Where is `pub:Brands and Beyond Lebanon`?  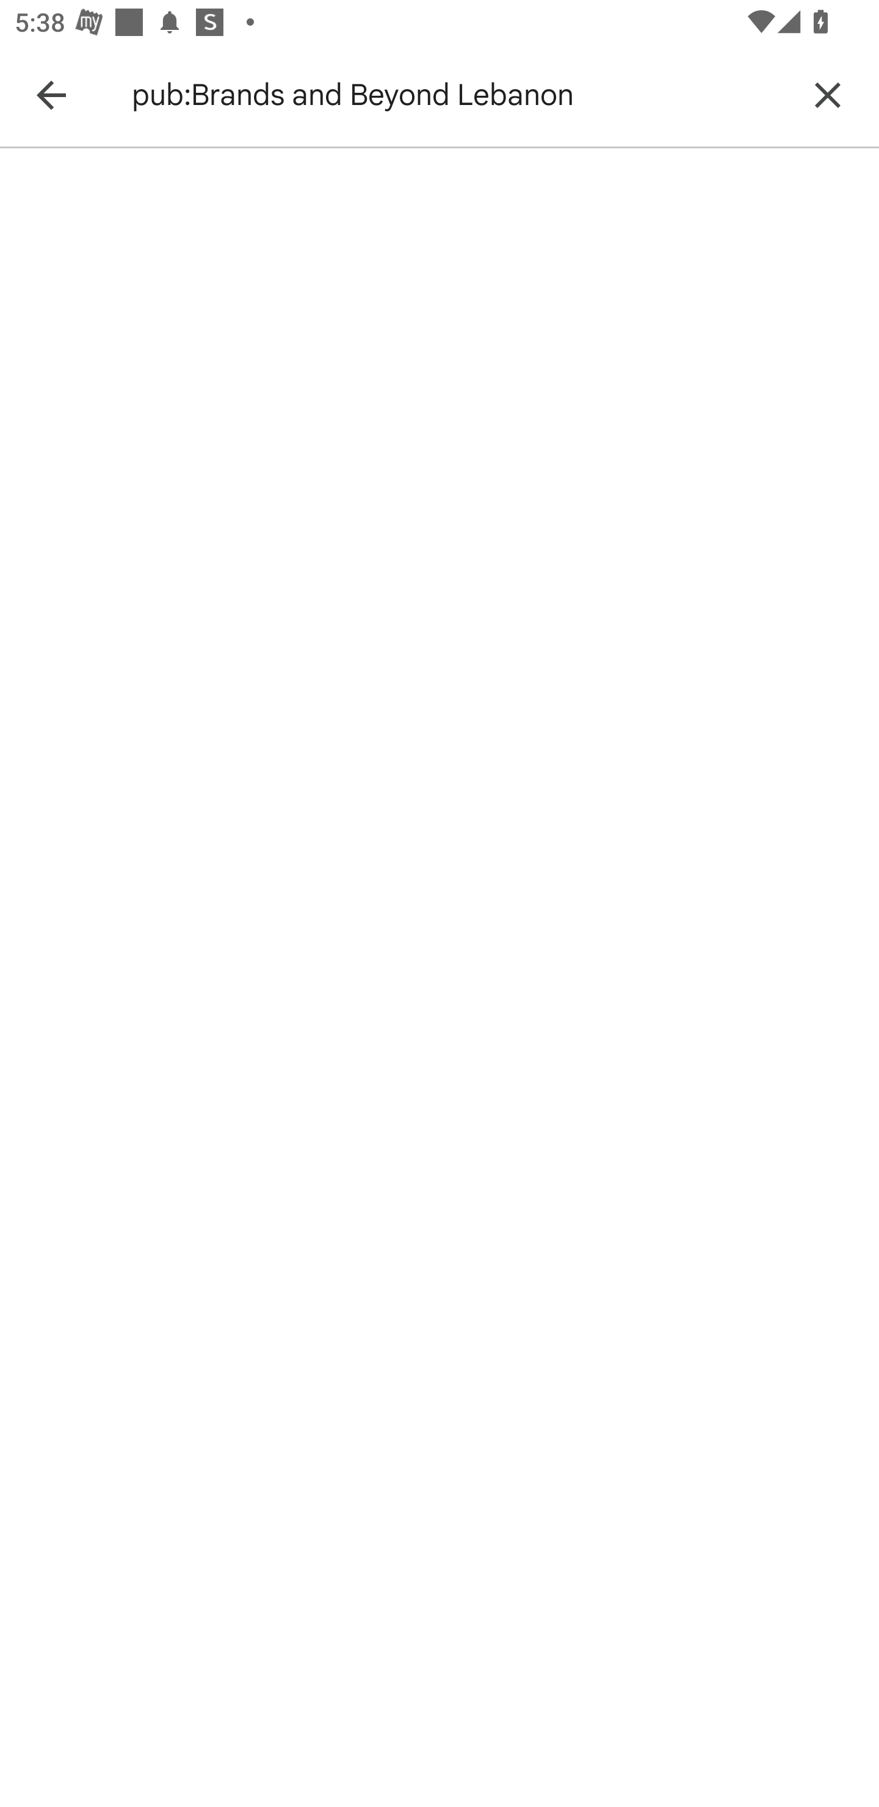
pub:Brands and Beyond Lebanon is located at coordinates (458, 94).